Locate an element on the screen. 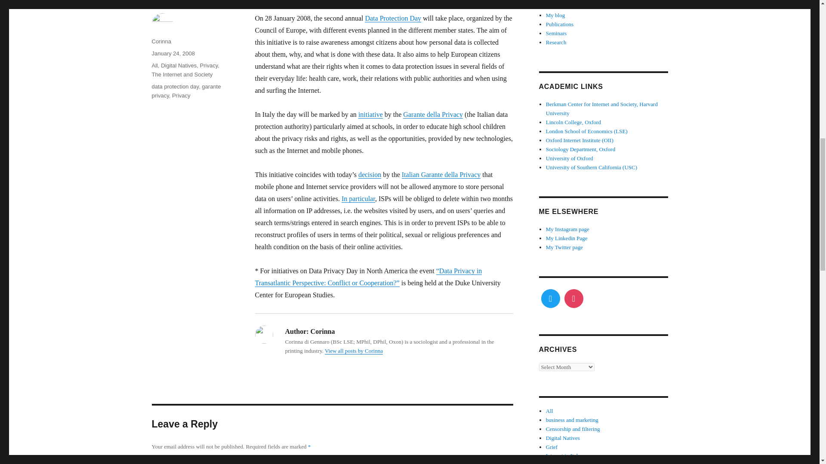 The image size is (826, 464). Garante della Privacy is located at coordinates (433, 114).